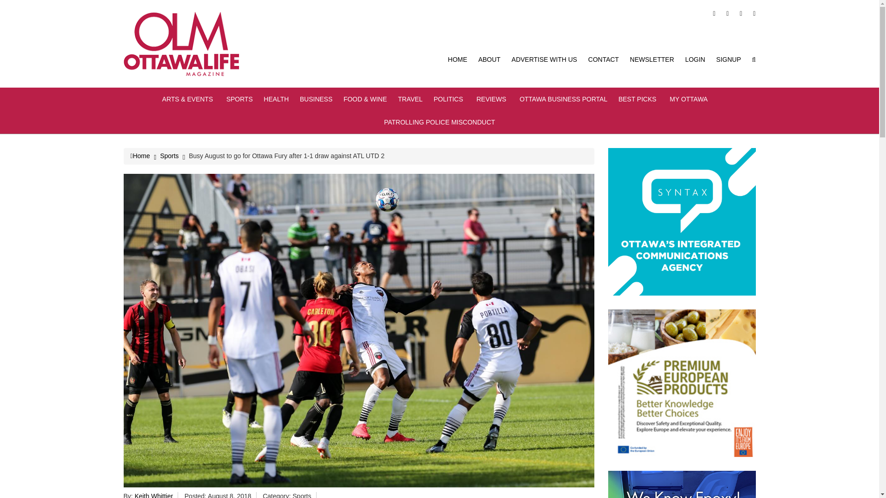 Image resolution: width=886 pixels, height=498 pixels. Describe the element at coordinates (545, 59) in the screenshot. I see `ADVERTISE WITH US` at that location.